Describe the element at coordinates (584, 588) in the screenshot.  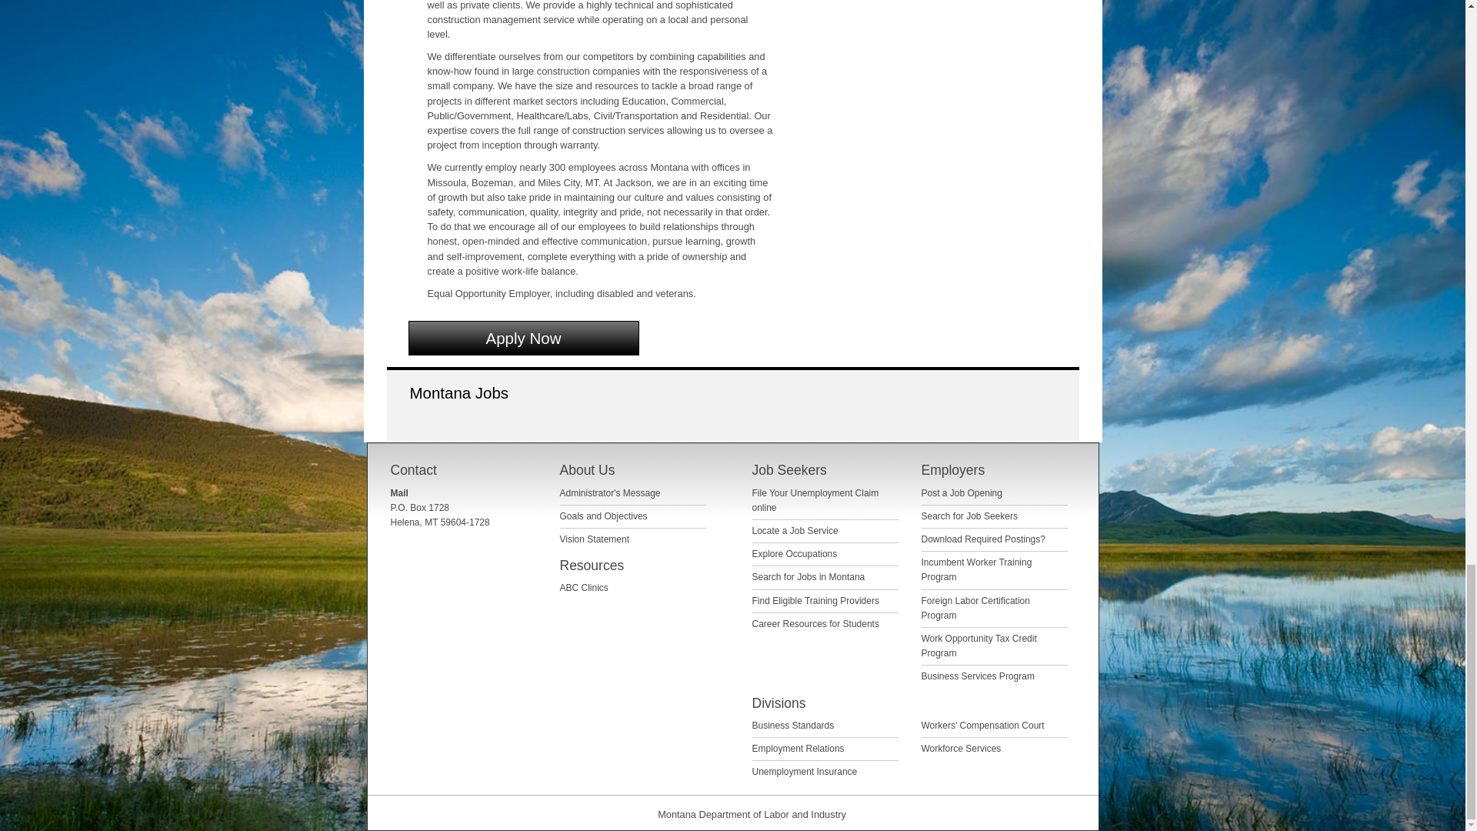
I see `ABC Clinics` at that location.